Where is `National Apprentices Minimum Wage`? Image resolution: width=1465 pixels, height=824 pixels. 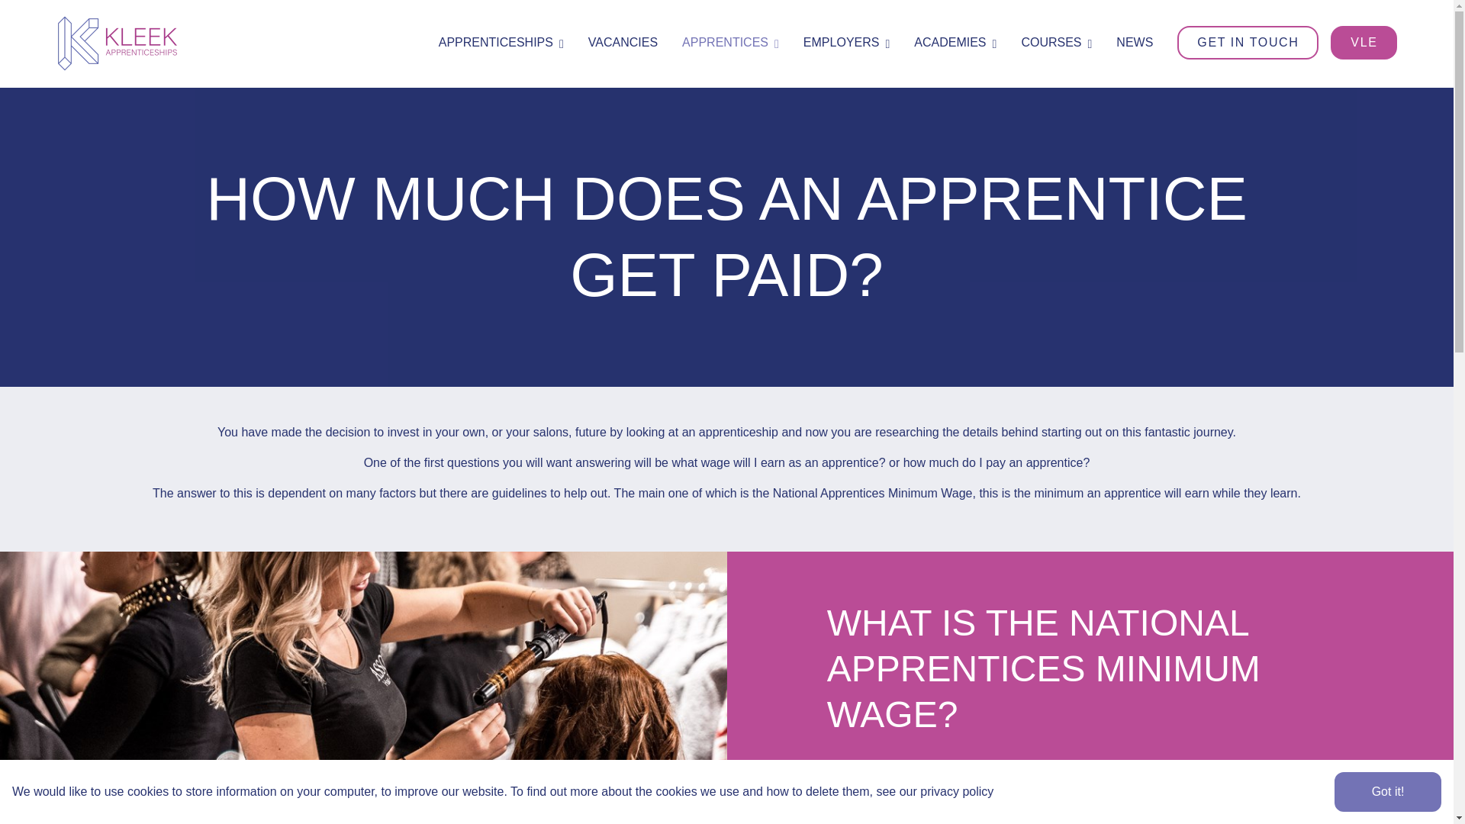 National Apprentices Minimum Wage is located at coordinates (873, 493).